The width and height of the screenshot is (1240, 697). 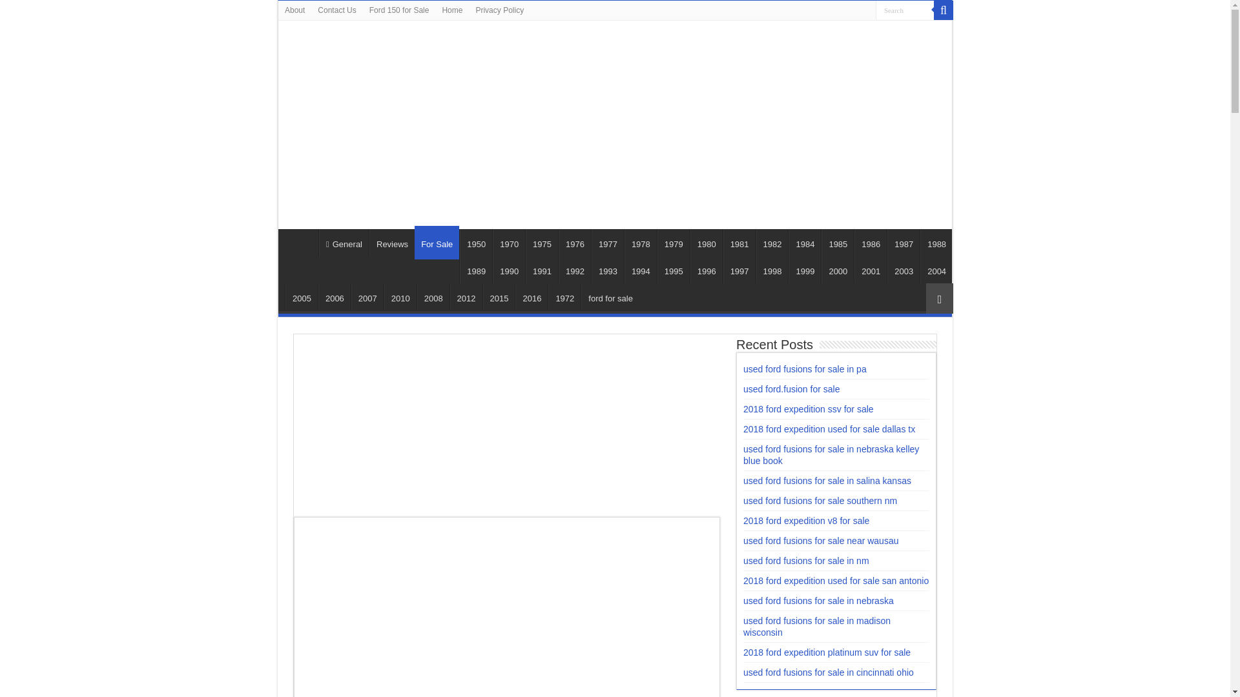 I want to click on 1977, so click(x=607, y=243).